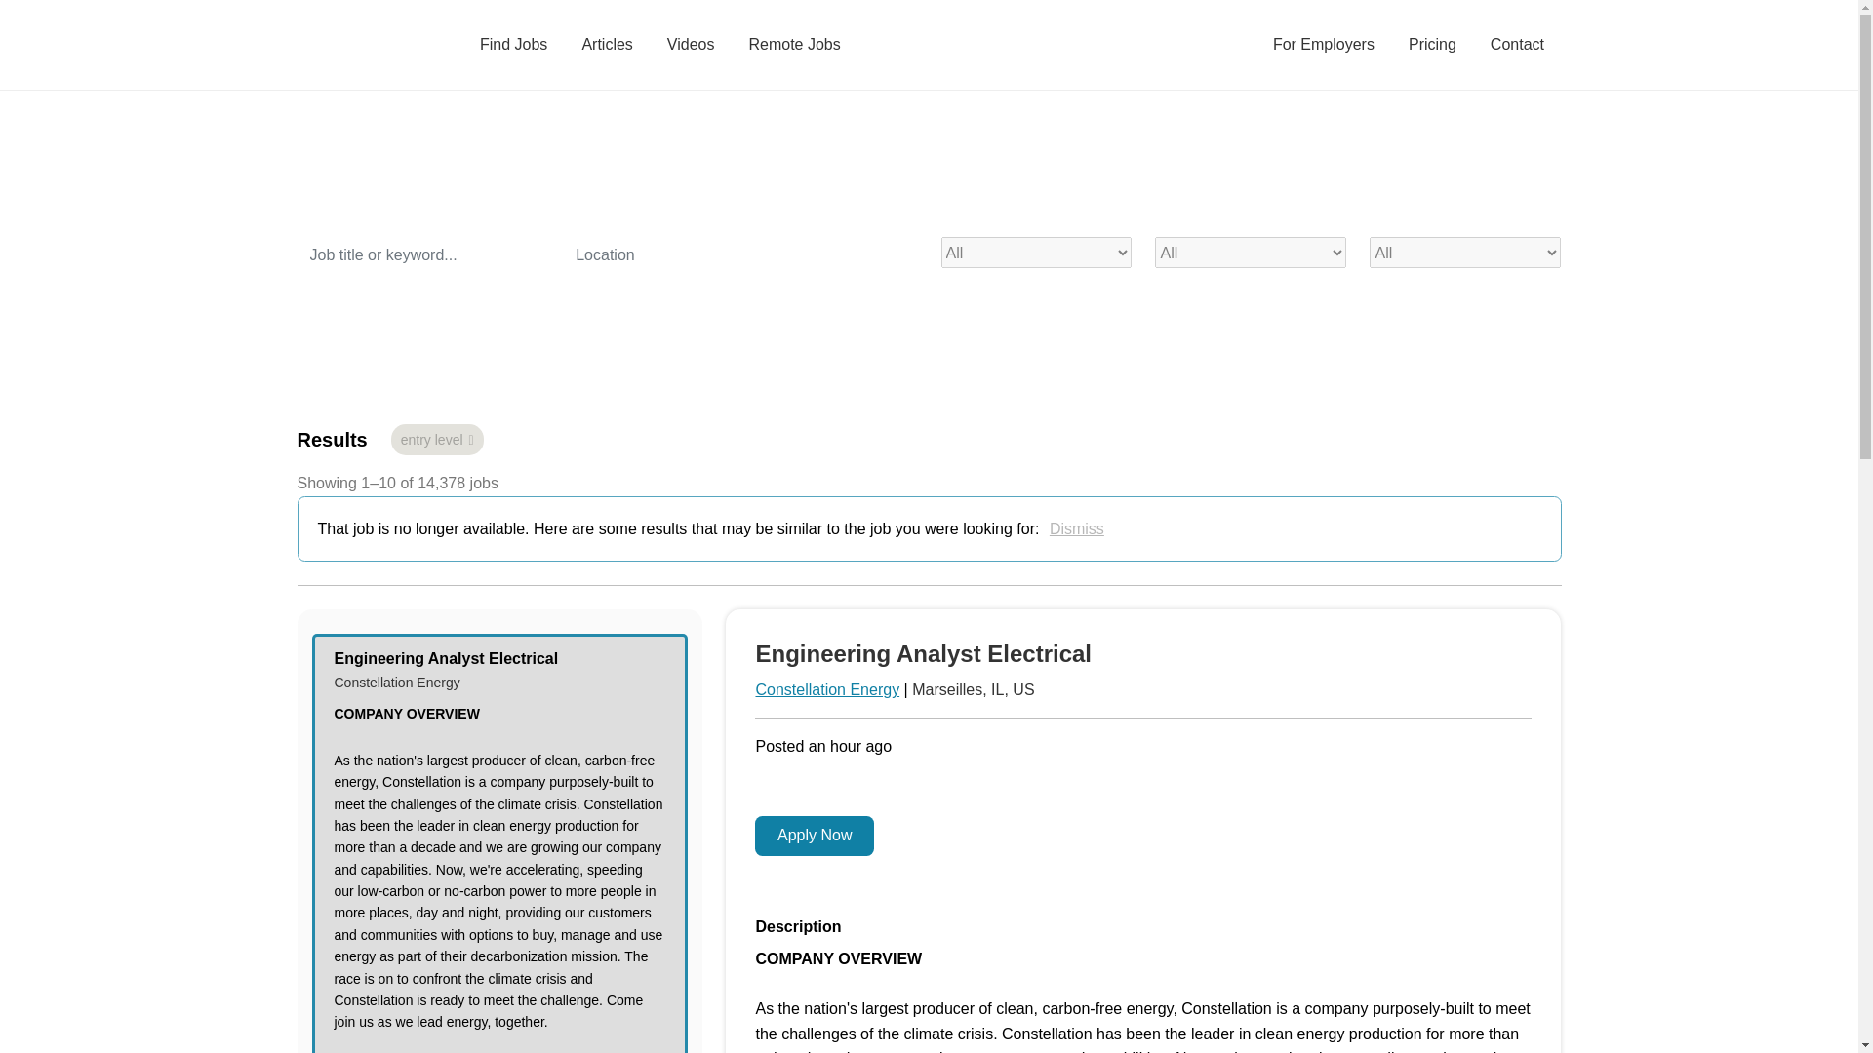  What do you see at coordinates (1516, 45) in the screenshot?
I see `Contact` at bounding box center [1516, 45].